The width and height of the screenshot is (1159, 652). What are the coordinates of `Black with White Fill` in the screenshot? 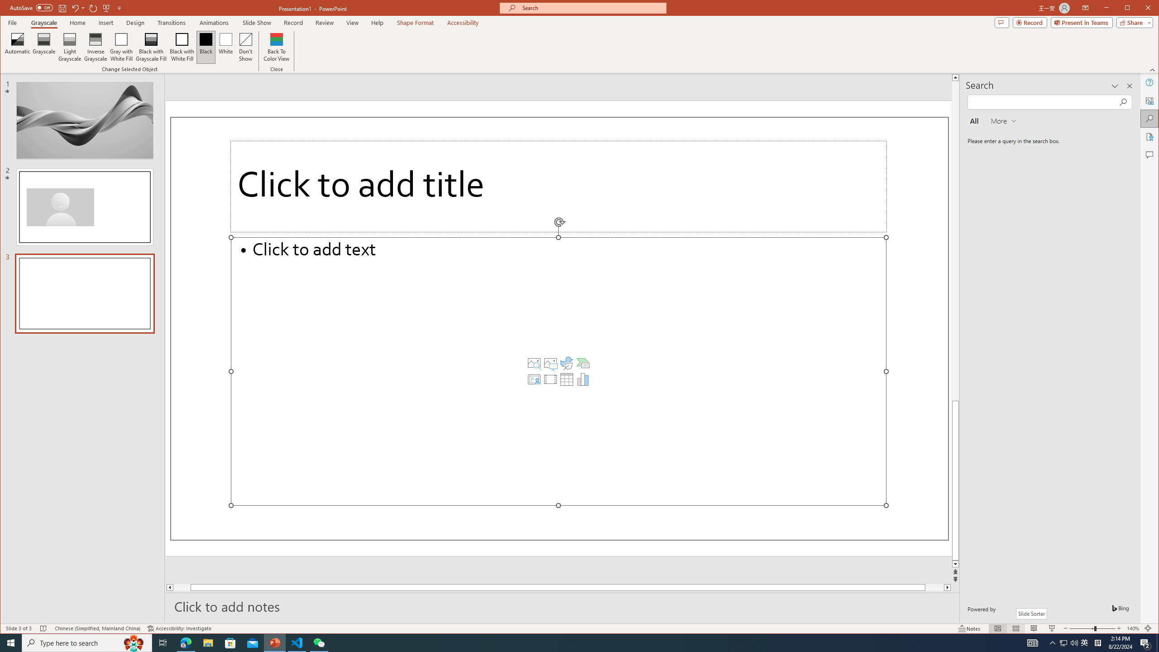 It's located at (182, 47).